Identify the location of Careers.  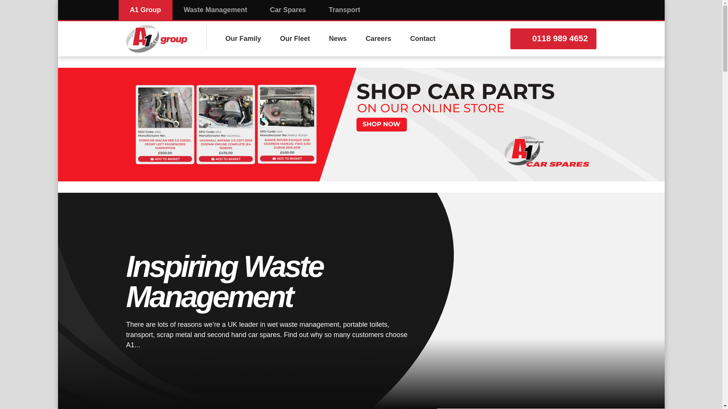
(378, 39).